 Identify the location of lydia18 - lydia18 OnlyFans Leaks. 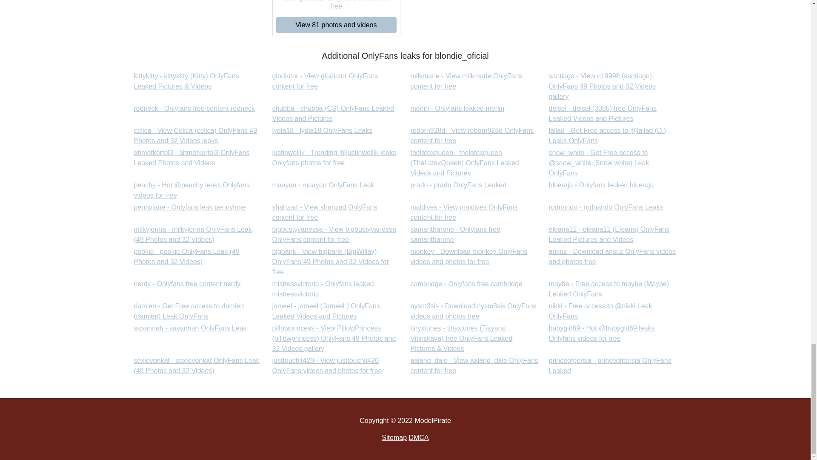
(458, 185).